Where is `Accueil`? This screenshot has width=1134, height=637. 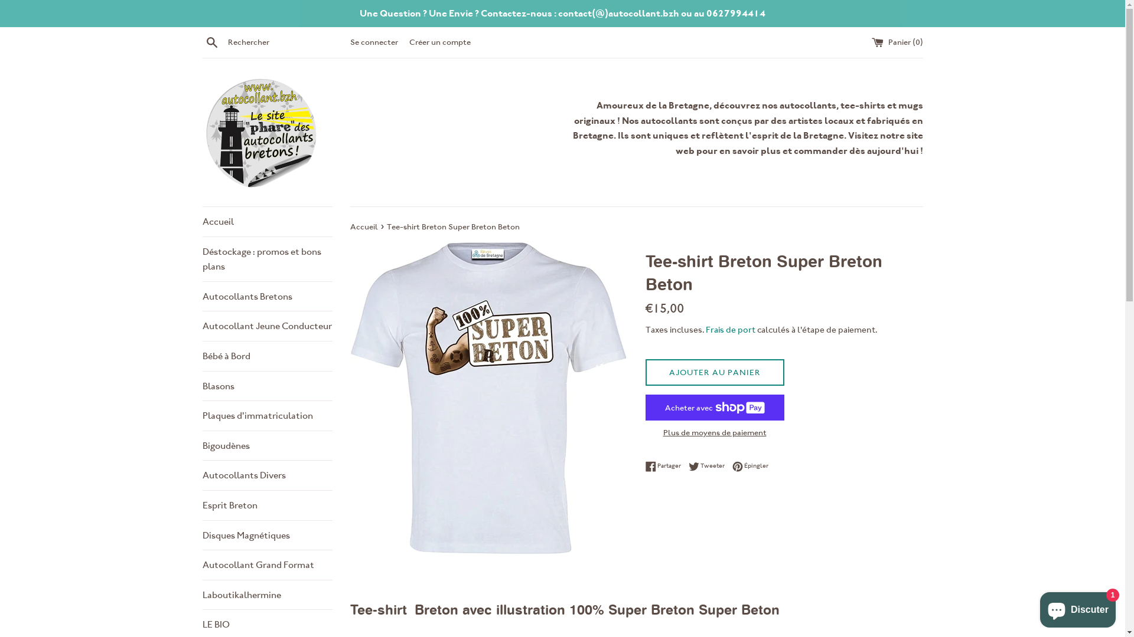 Accueil is located at coordinates (267, 222).